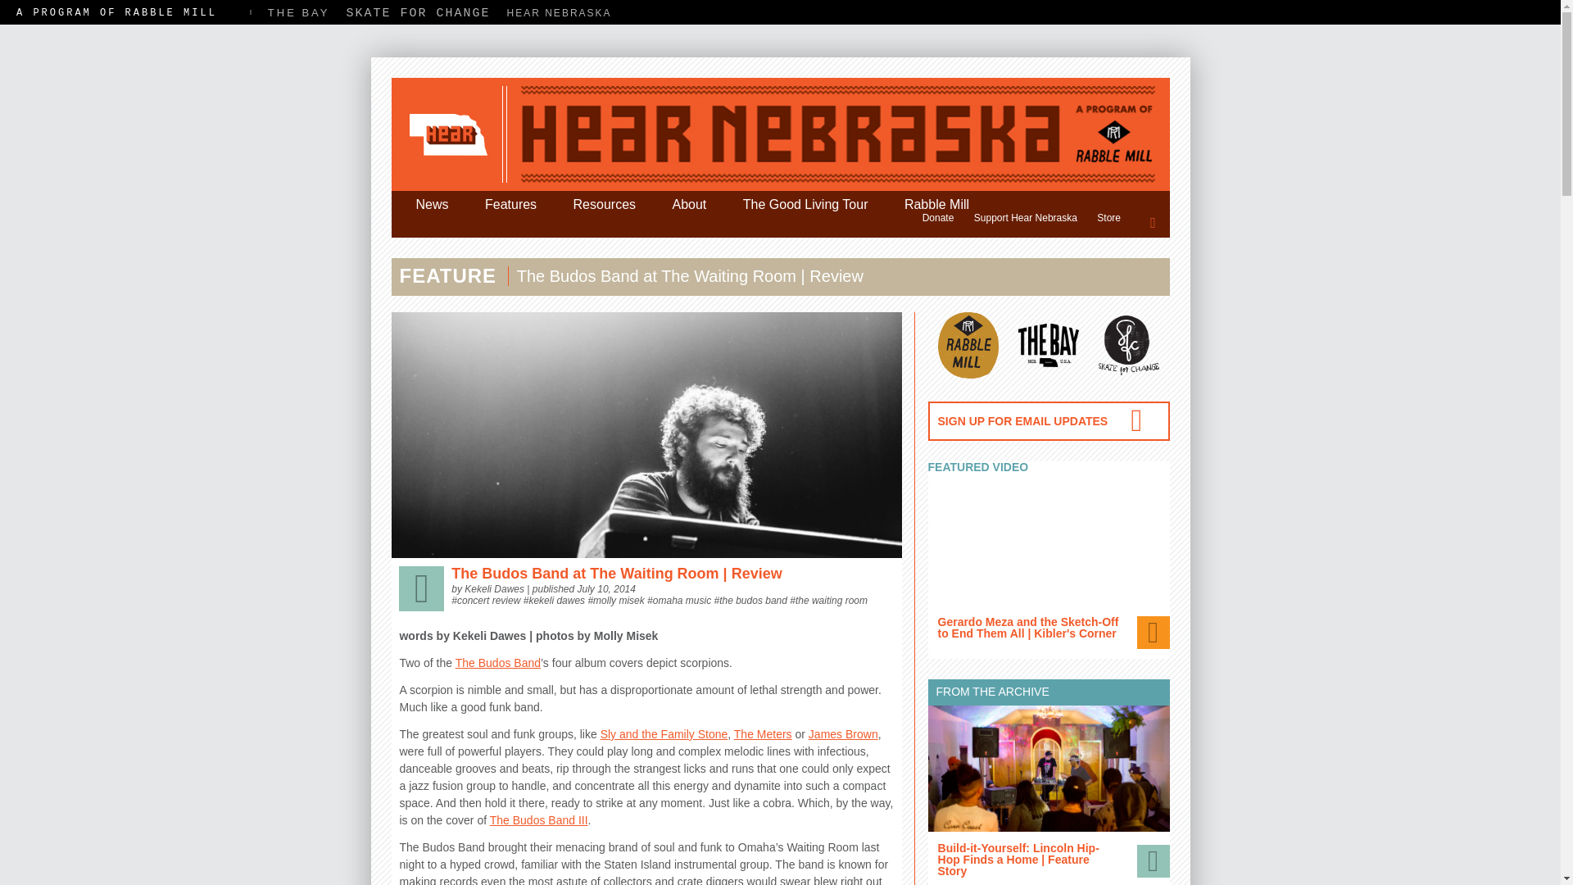  Describe the element at coordinates (764, 733) in the screenshot. I see `The Meters` at that location.